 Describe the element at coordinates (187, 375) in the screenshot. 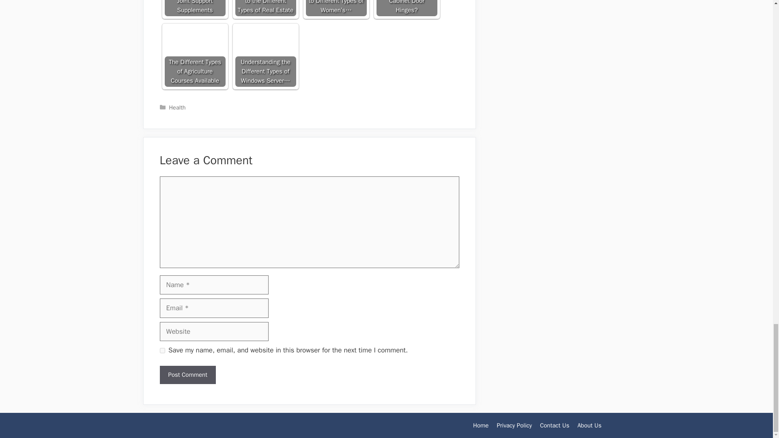

I see `Post Comment` at that location.